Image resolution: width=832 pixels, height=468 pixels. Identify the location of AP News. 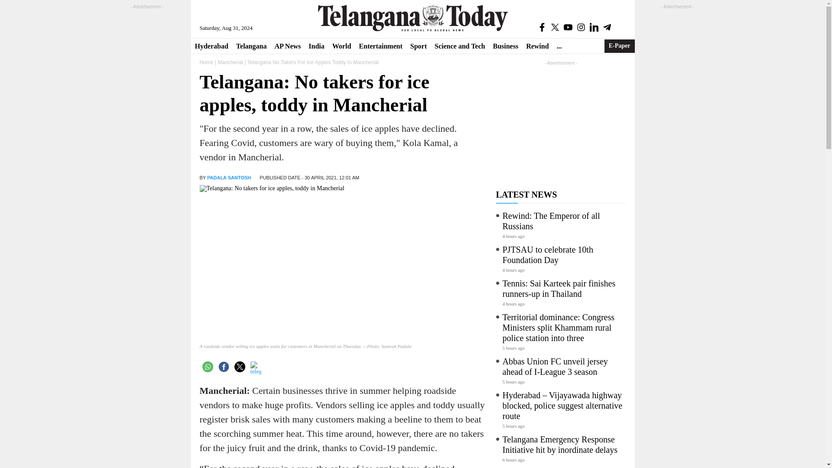
(287, 46).